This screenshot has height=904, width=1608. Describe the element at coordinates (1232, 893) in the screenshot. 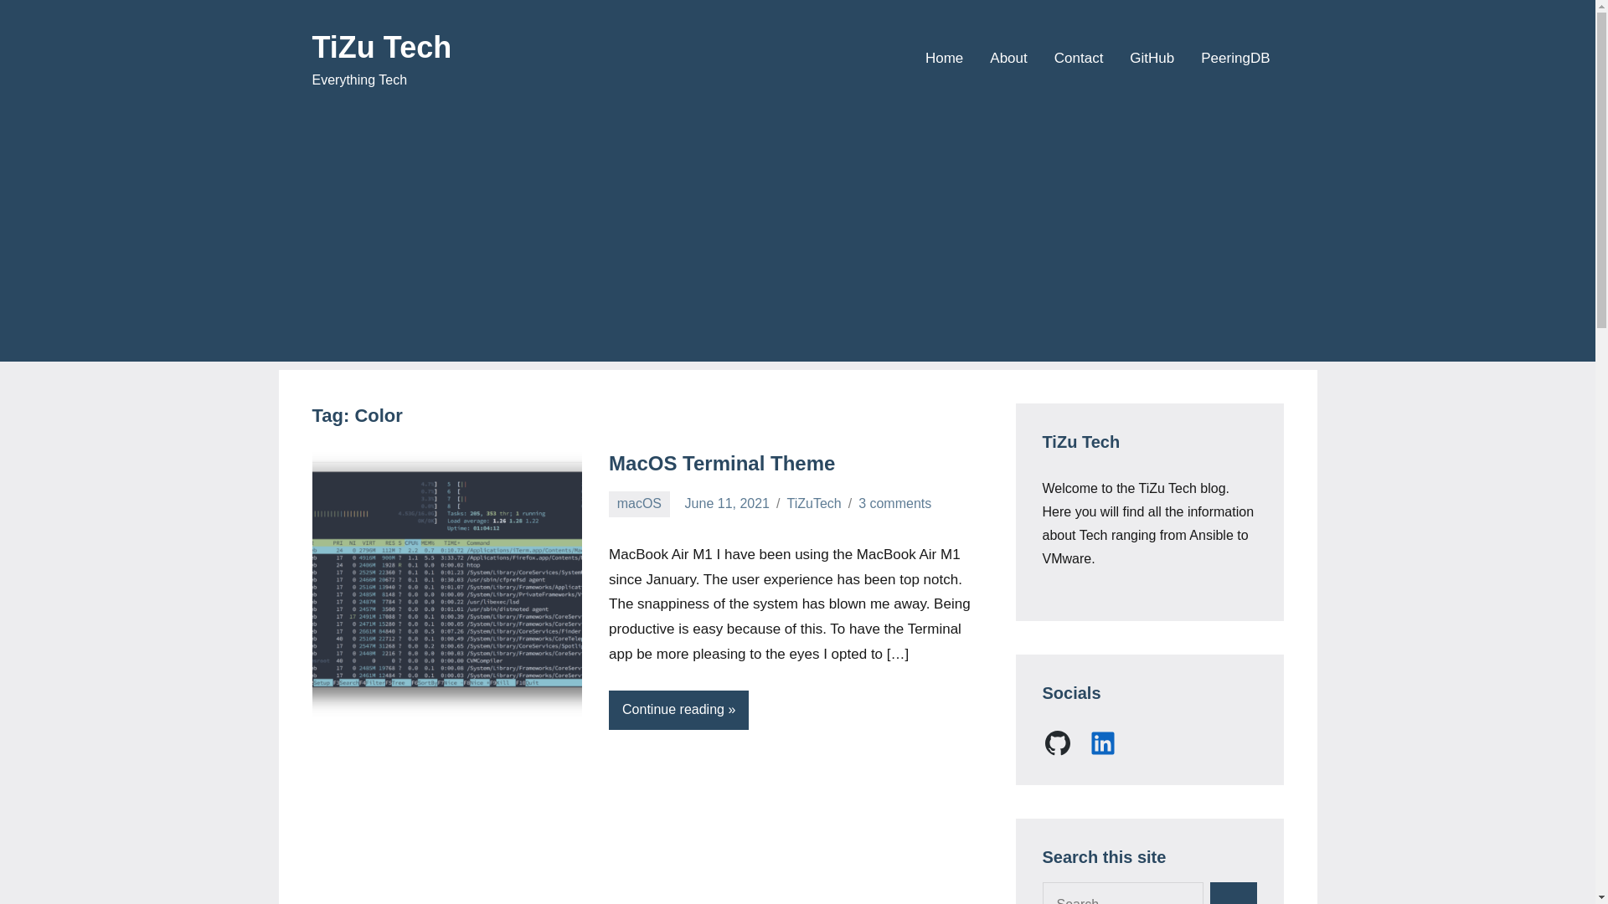

I see `Search` at that location.